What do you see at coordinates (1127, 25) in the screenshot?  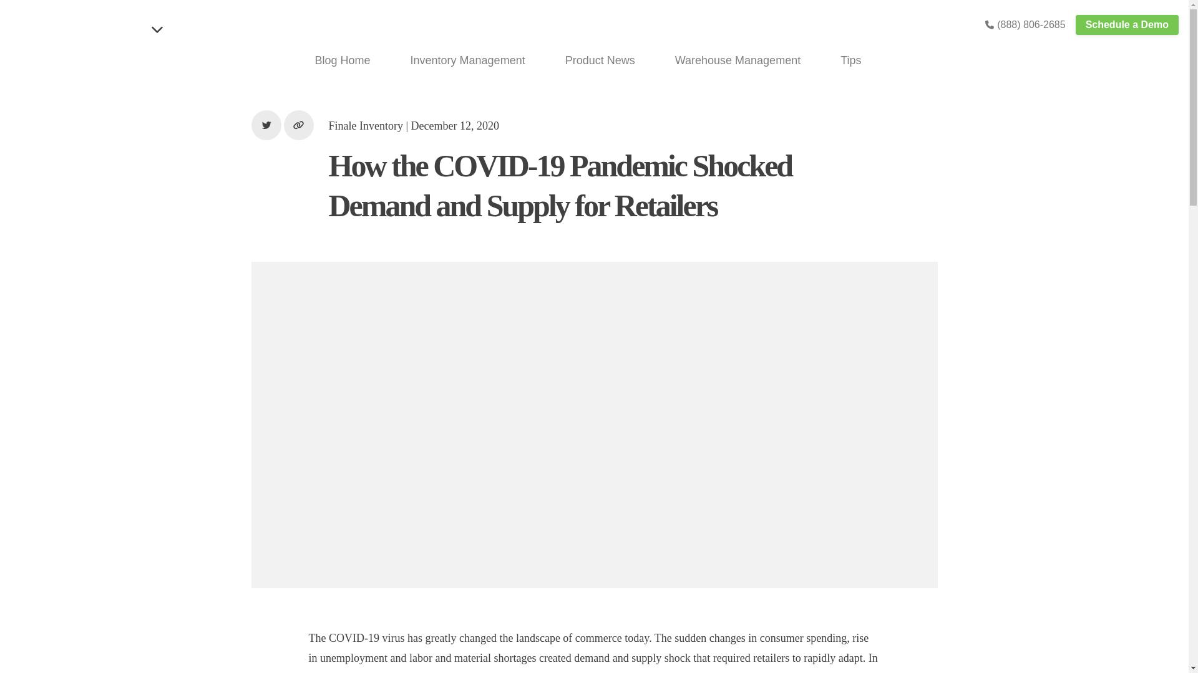 I see `Schedule a Demo` at bounding box center [1127, 25].